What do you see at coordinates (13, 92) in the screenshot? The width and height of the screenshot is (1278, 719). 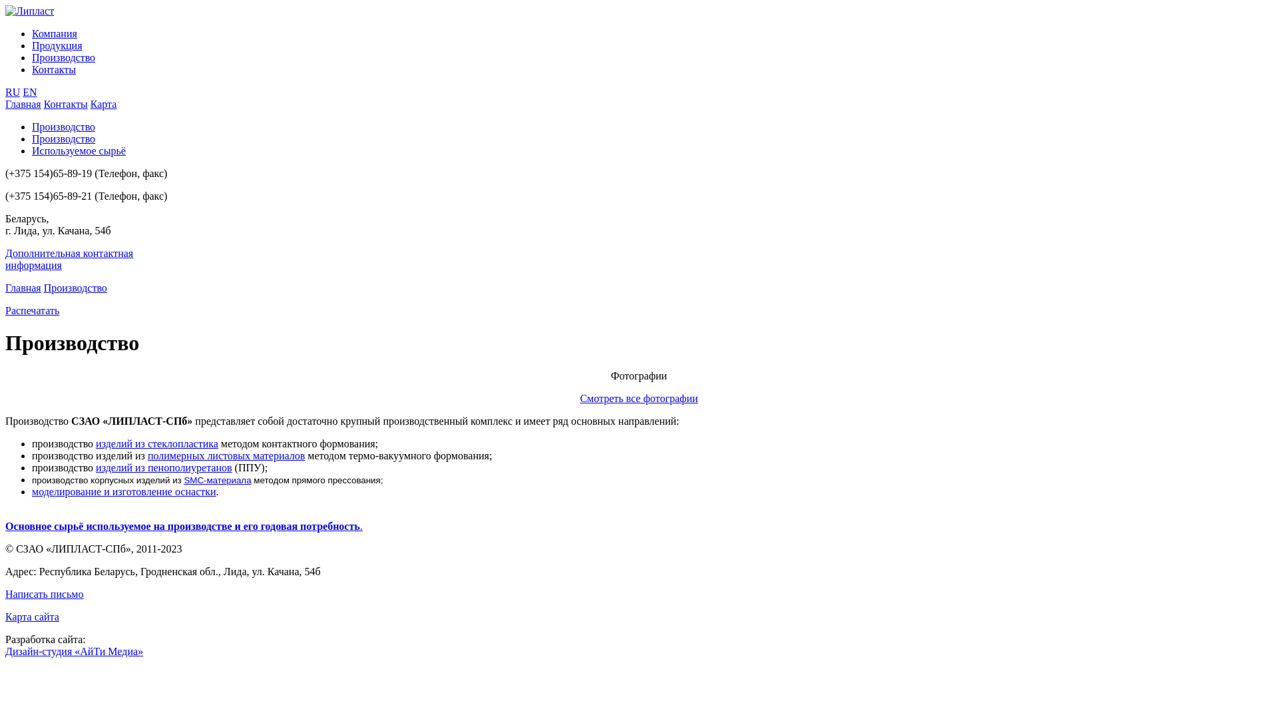 I see `RU` at bounding box center [13, 92].